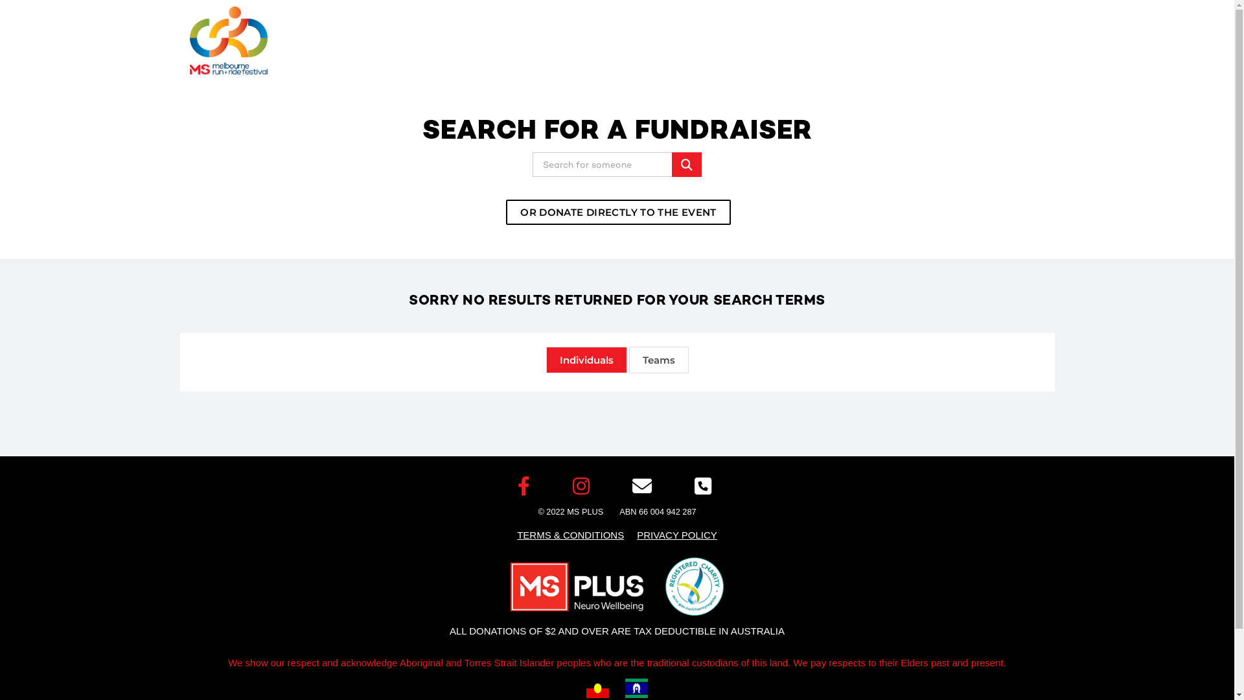 This screenshot has height=700, width=1244. What do you see at coordinates (706, 486) in the screenshot?
I see ` ` at bounding box center [706, 486].